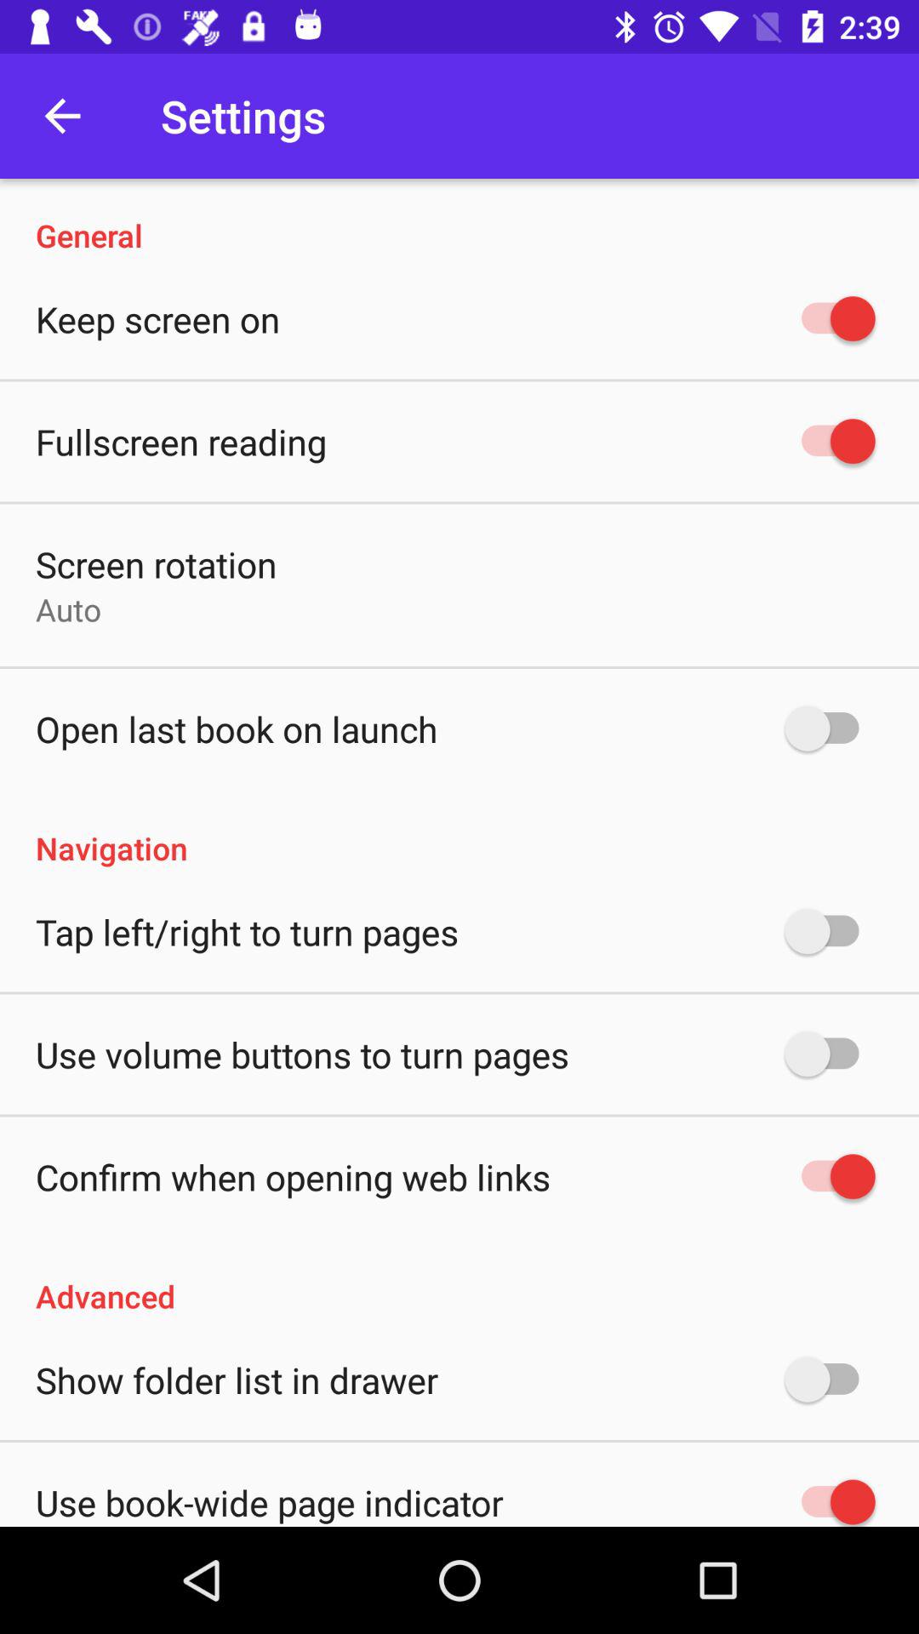 The width and height of the screenshot is (919, 1634). Describe the element at coordinates (158, 318) in the screenshot. I see `flip to the keep screen on item` at that location.